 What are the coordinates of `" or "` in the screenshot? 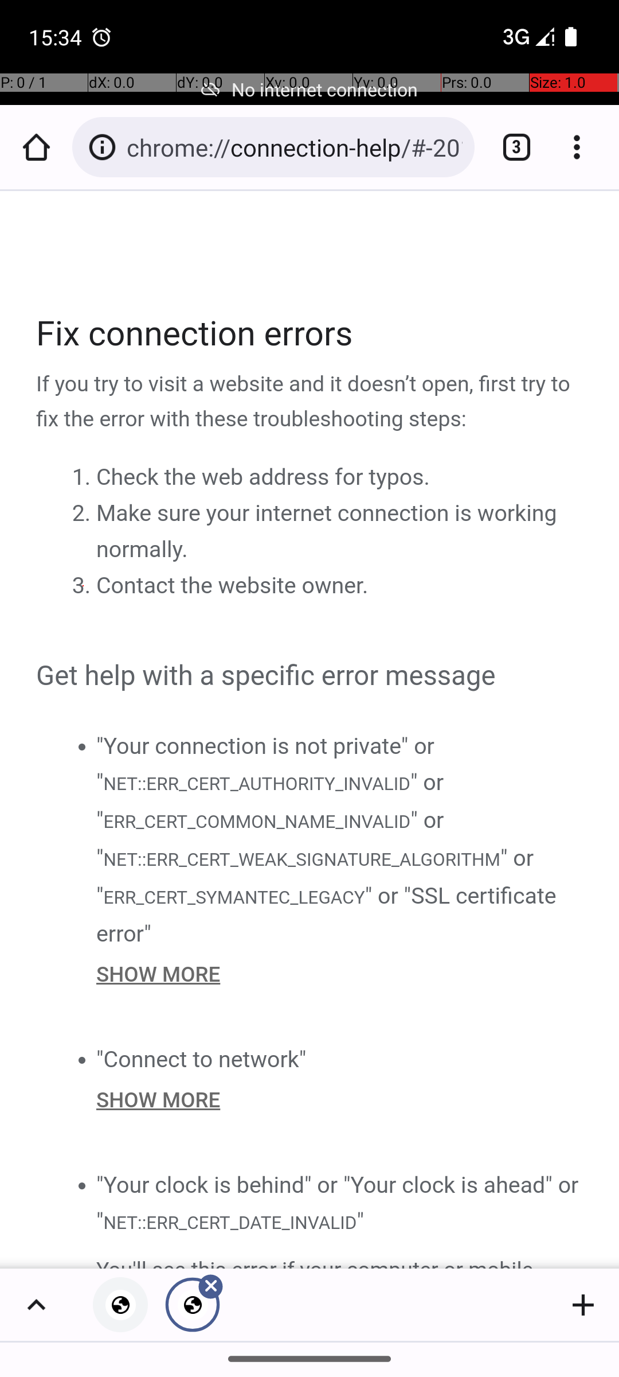 It's located at (271, 801).